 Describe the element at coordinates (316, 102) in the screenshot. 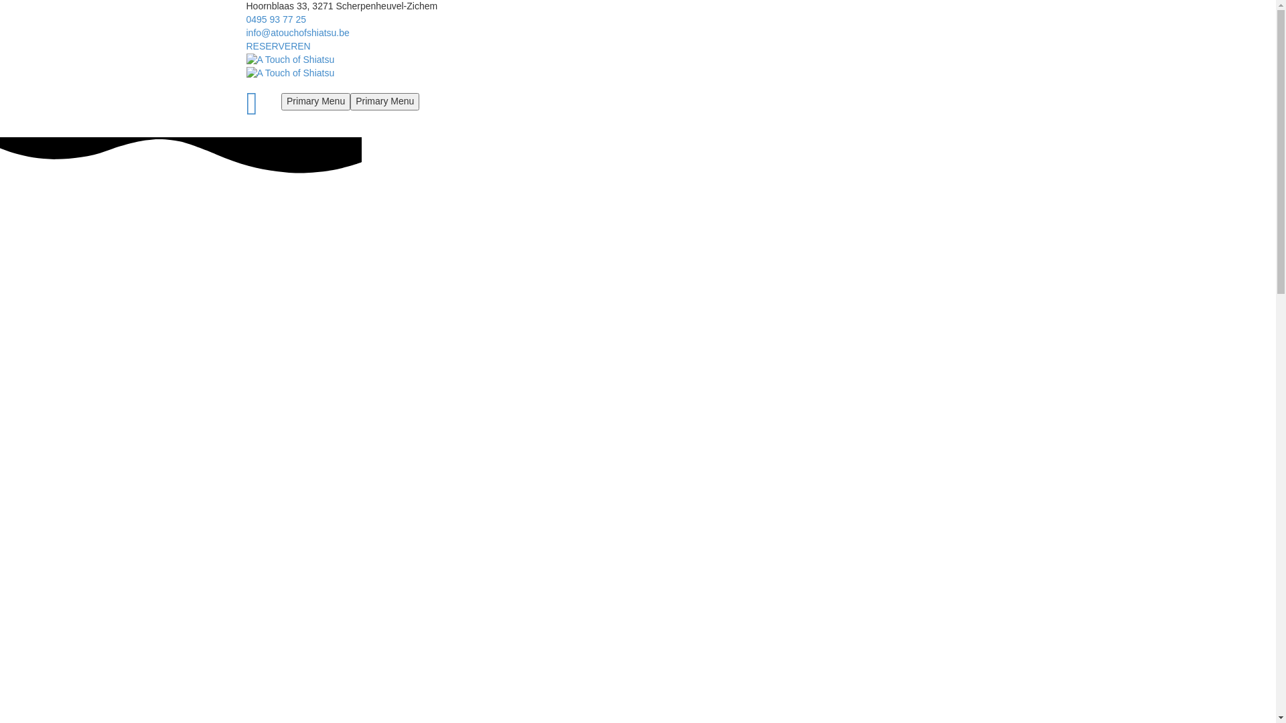

I see `Primary Menu` at that location.